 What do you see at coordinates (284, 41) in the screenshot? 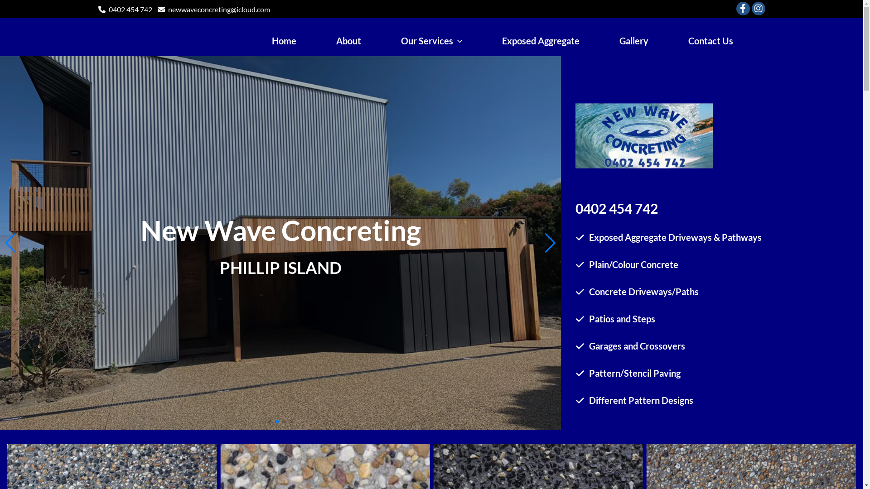
I see `Home` at bounding box center [284, 41].